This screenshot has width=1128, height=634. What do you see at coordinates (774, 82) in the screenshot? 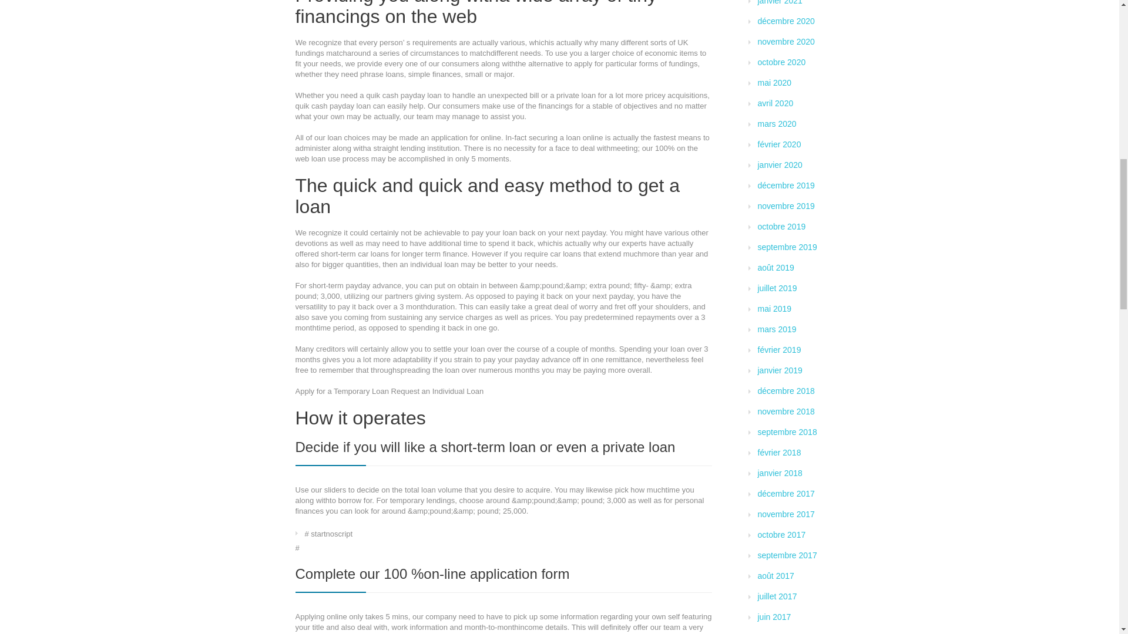
I see `mai 2020` at bounding box center [774, 82].